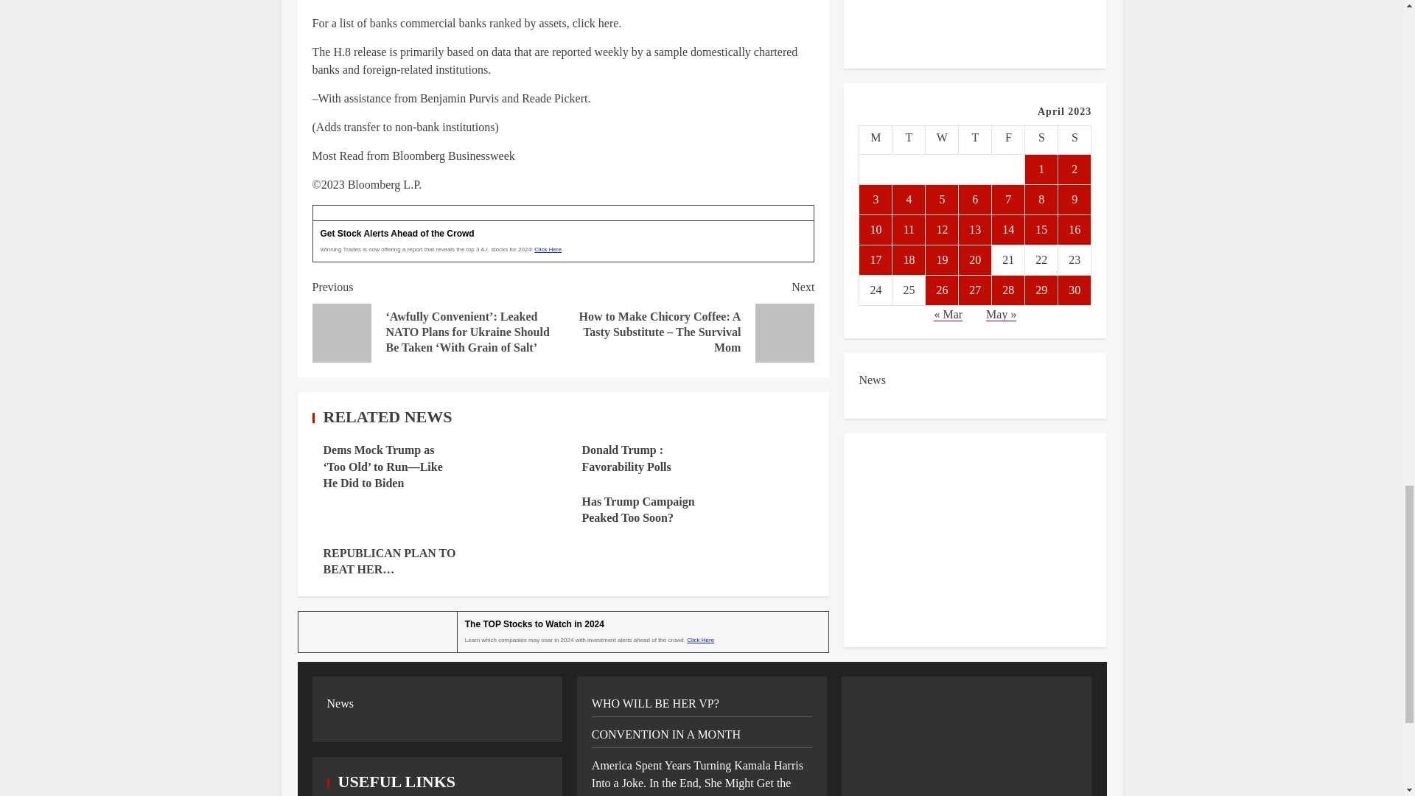 This screenshot has width=1415, height=796. Describe the element at coordinates (638, 509) in the screenshot. I see `Has Trump Campaign Peaked Too Soon?` at that location.